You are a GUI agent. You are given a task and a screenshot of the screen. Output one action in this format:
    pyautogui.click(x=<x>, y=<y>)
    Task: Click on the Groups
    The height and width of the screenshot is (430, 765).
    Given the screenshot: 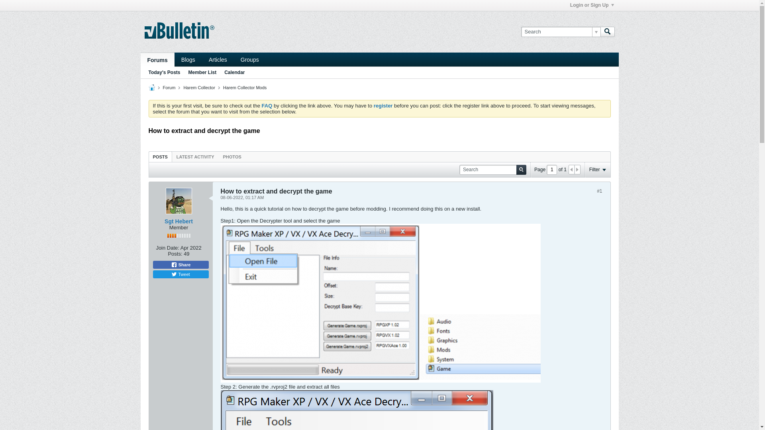 What is the action you would take?
    pyautogui.click(x=250, y=60)
    